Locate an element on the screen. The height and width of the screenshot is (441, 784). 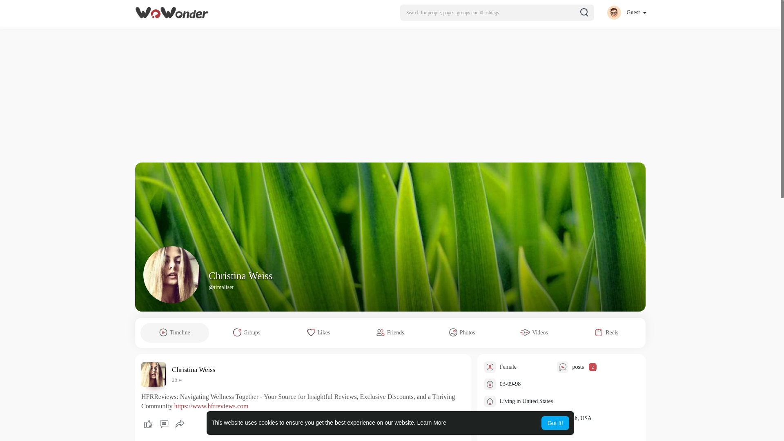
Got It! is located at coordinates (555, 423).